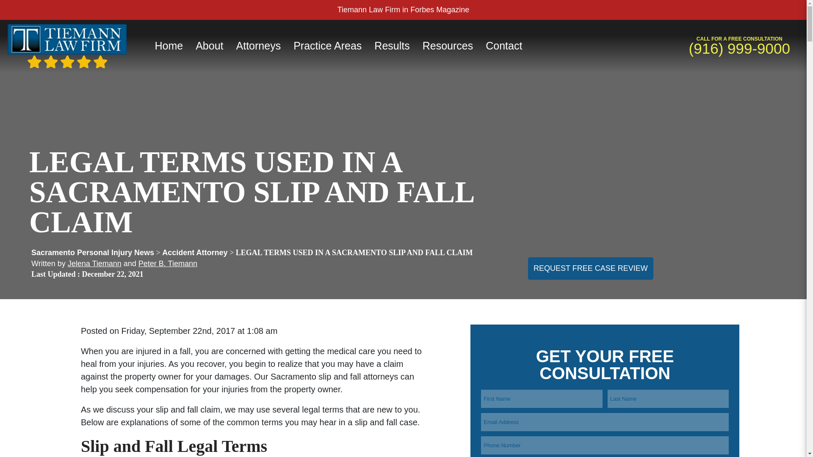 The width and height of the screenshot is (813, 457). Describe the element at coordinates (209, 46) in the screenshot. I see `About` at that location.